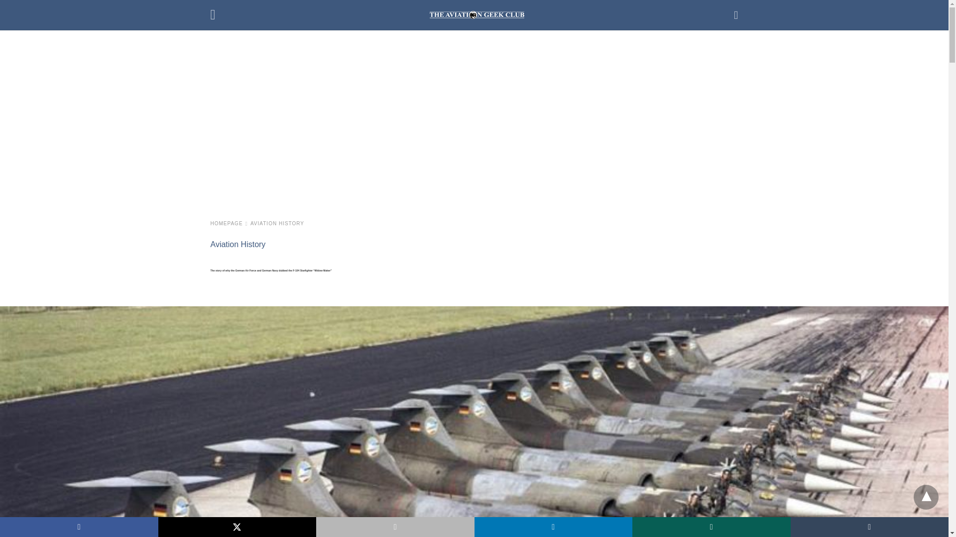 The width and height of the screenshot is (956, 537). What do you see at coordinates (736, 15) in the screenshot?
I see `search` at bounding box center [736, 15].